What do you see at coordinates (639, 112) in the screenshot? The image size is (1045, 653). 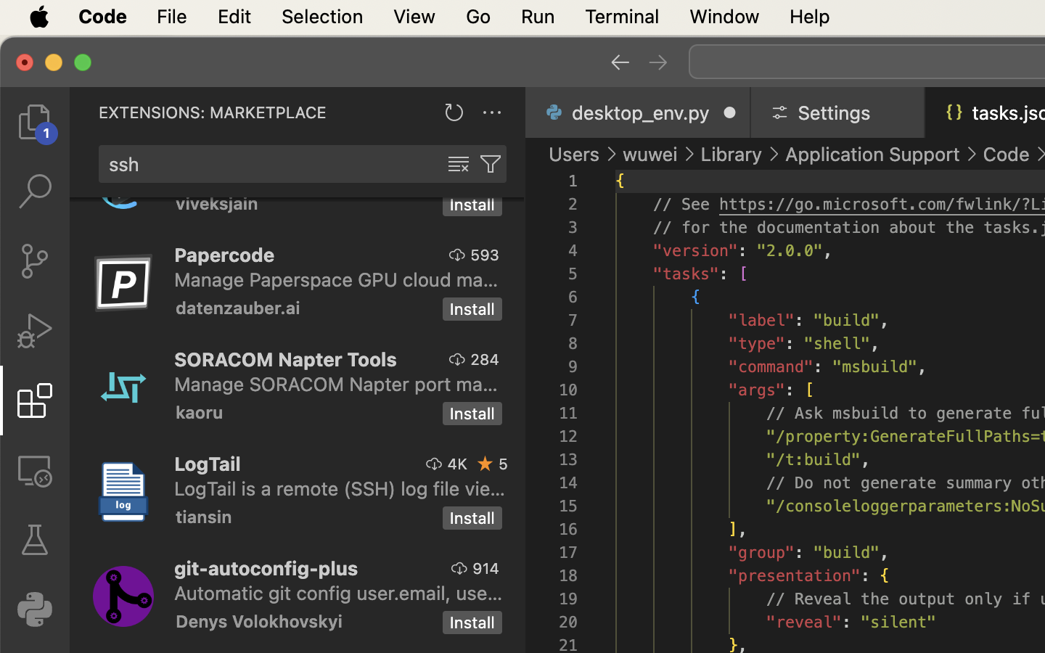 I see `0 desktop_env.py  ` at bounding box center [639, 112].